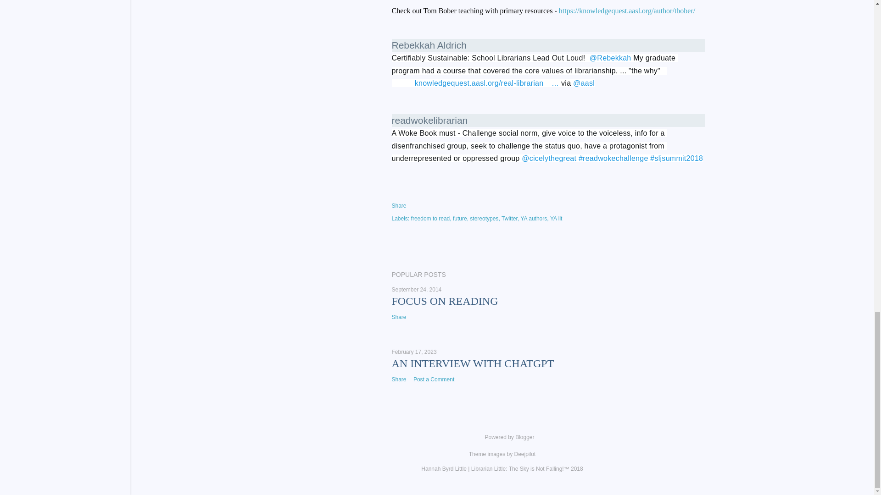 The width and height of the screenshot is (881, 495). I want to click on permanent link, so click(417, 290).